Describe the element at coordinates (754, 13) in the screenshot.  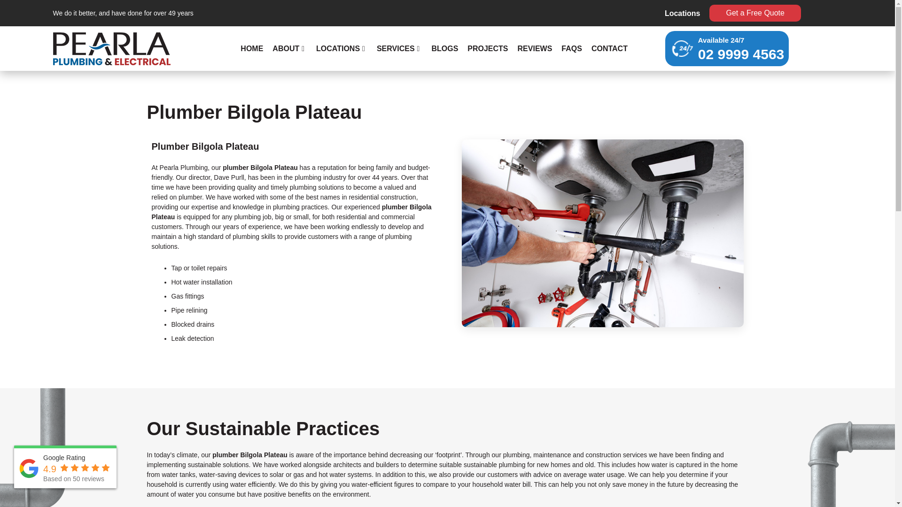
I see `Get a Free Quote` at that location.